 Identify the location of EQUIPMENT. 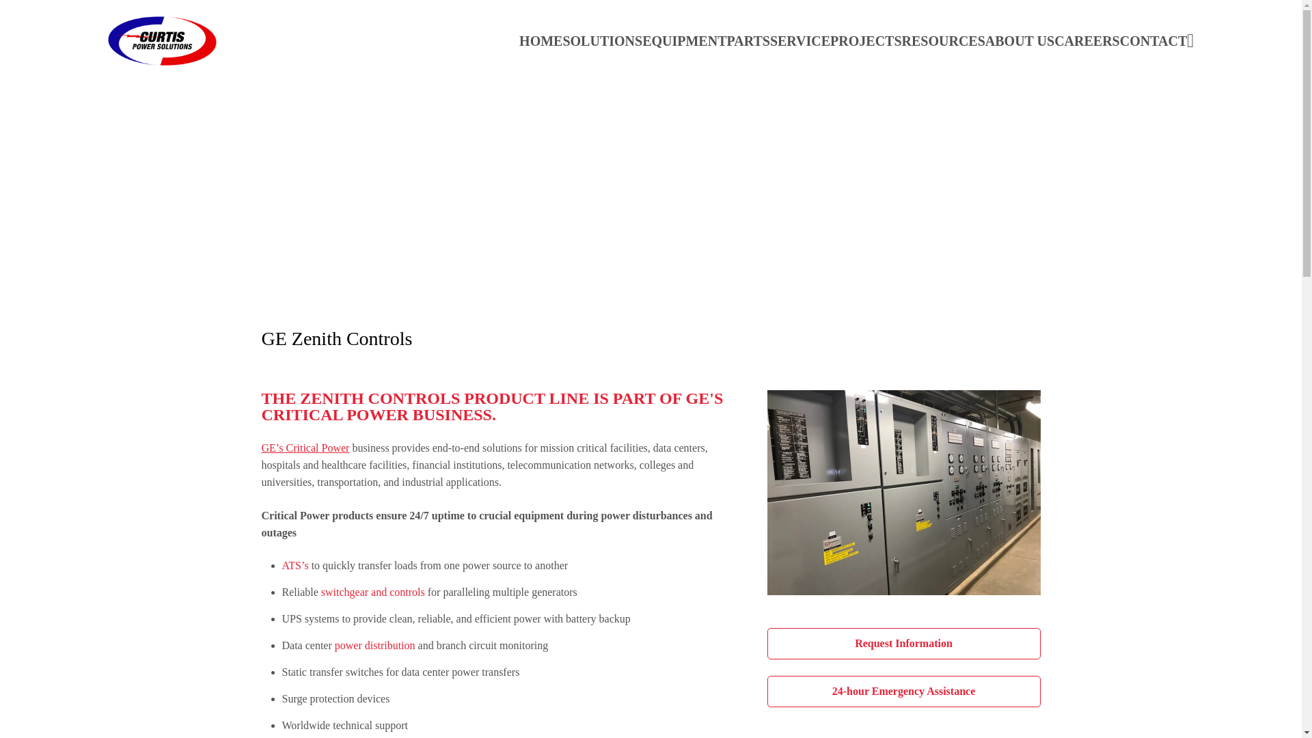
(685, 41).